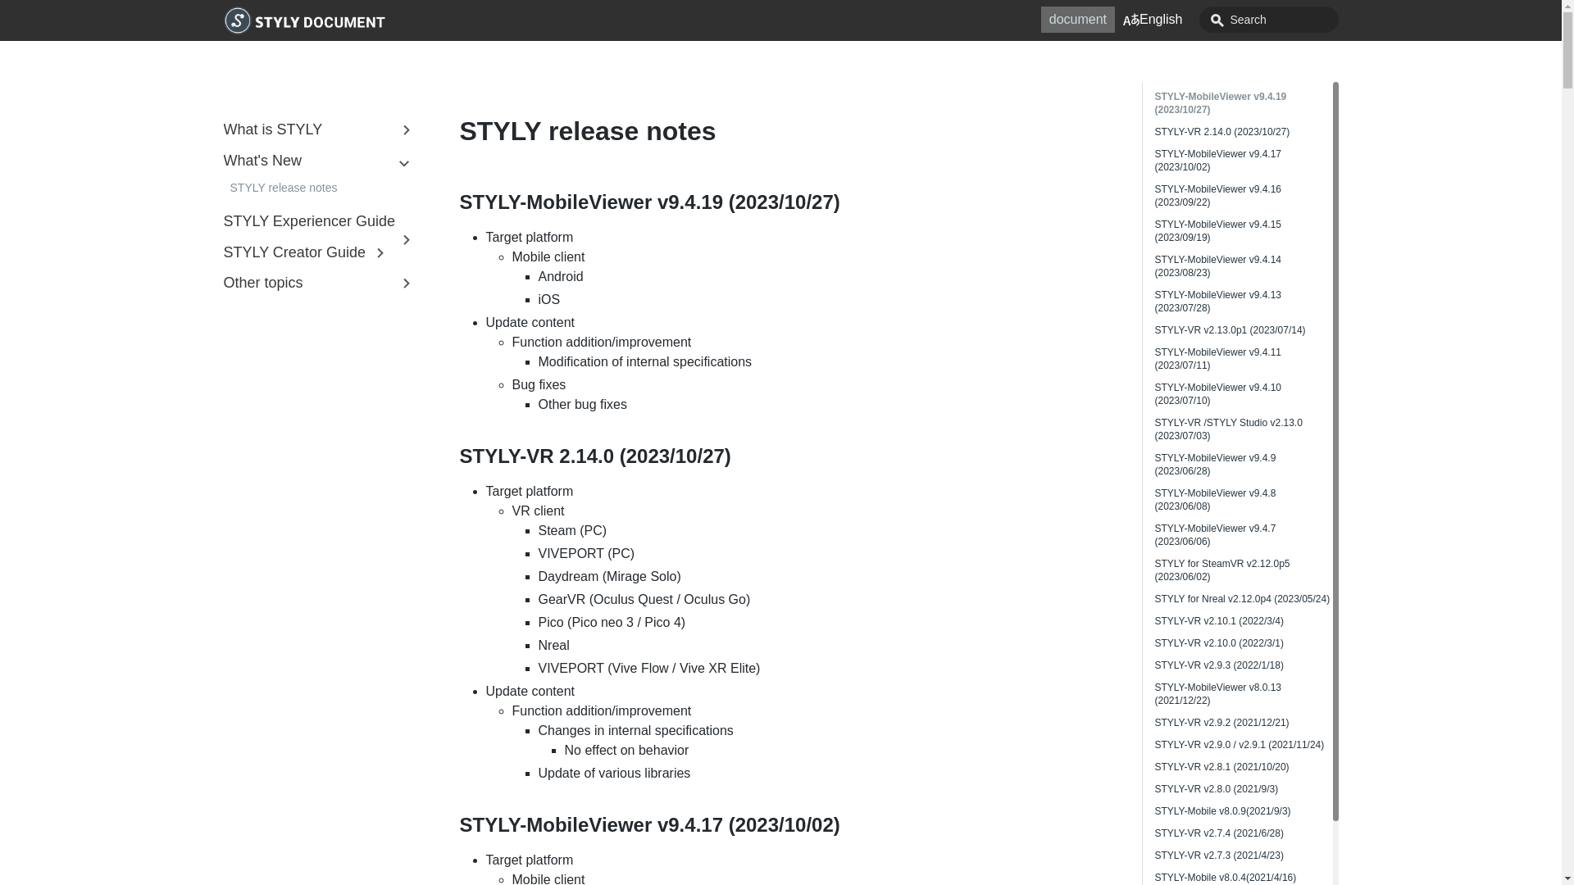 The height and width of the screenshot is (885, 1574). Describe the element at coordinates (1218, 161) in the screenshot. I see `STYLY-MobileViewer v9.4.17 (2023/10/02)` at that location.